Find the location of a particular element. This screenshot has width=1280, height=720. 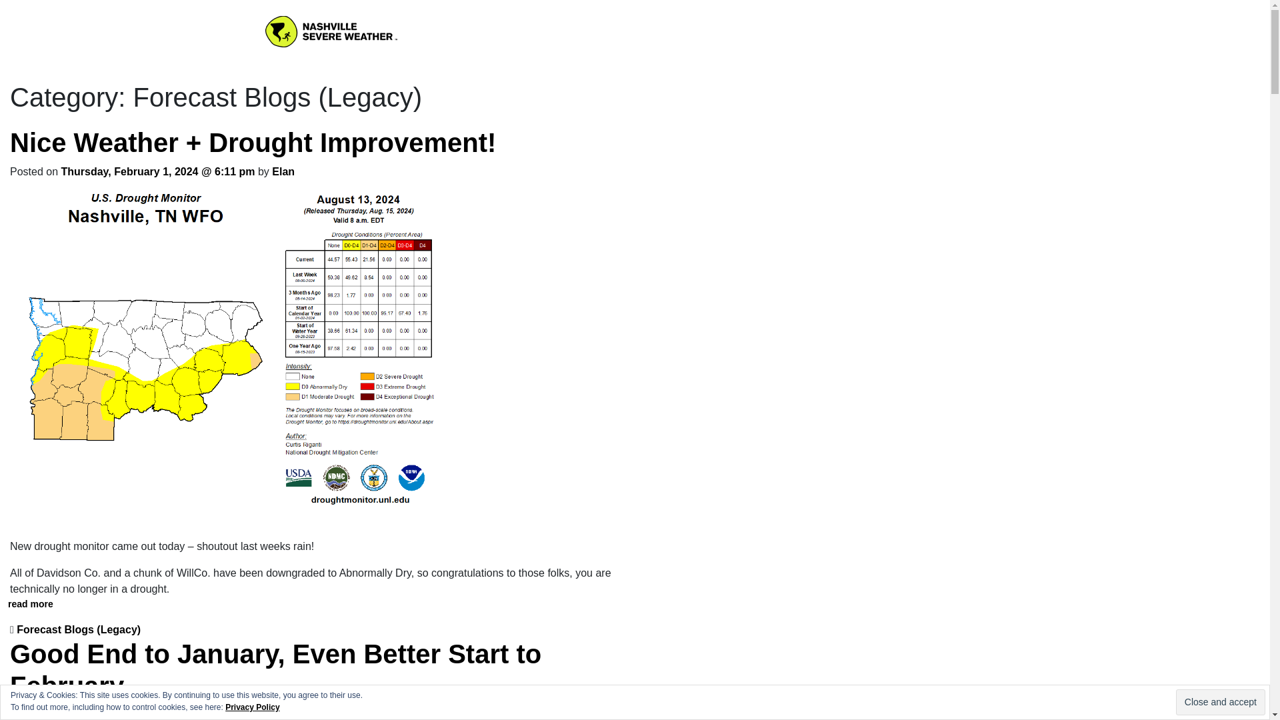

Elan is located at coordinates (283, 171).